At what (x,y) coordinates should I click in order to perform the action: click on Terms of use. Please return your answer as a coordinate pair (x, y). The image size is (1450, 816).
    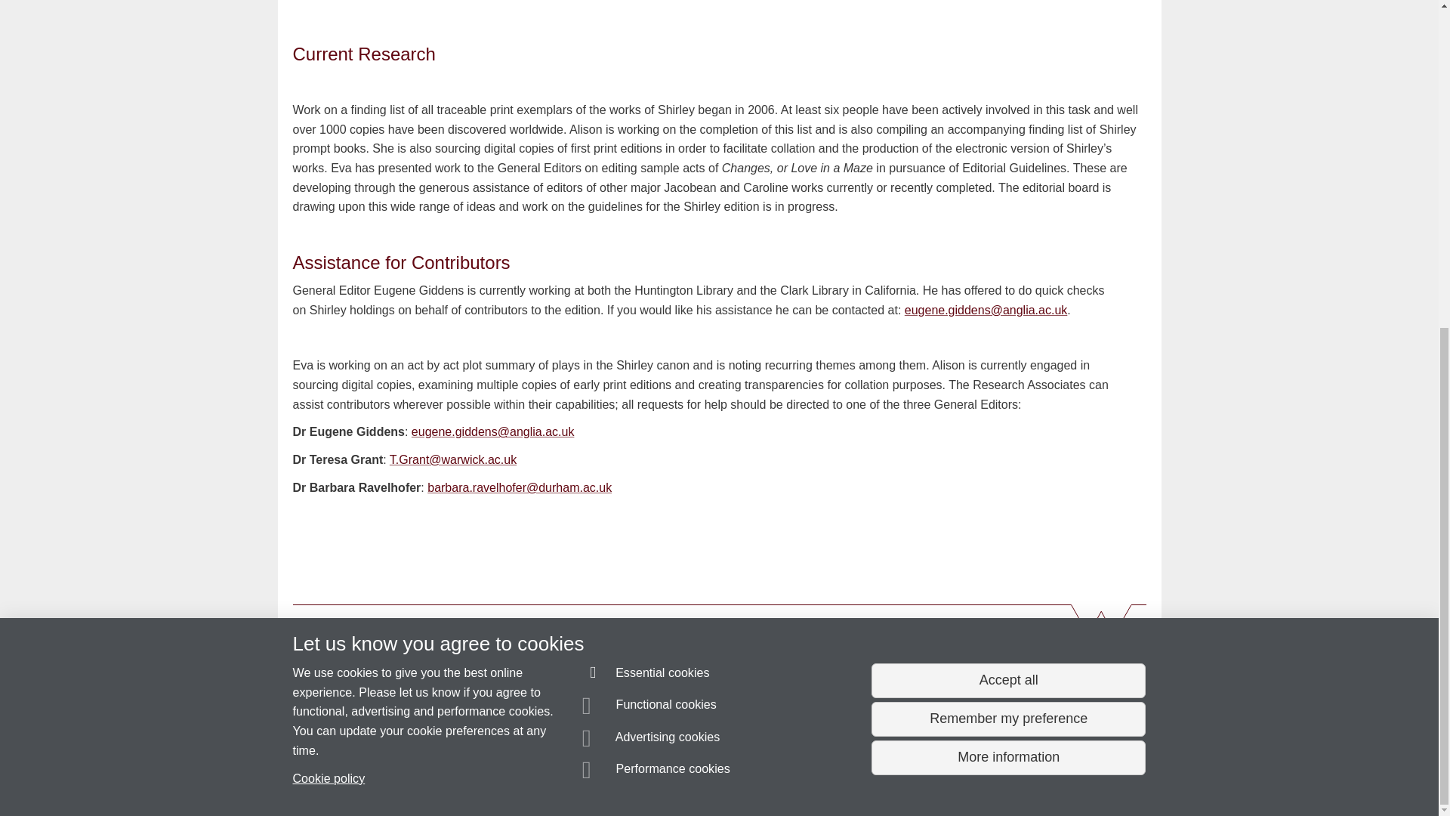
    Looking at the image, I should click on (705, 777).